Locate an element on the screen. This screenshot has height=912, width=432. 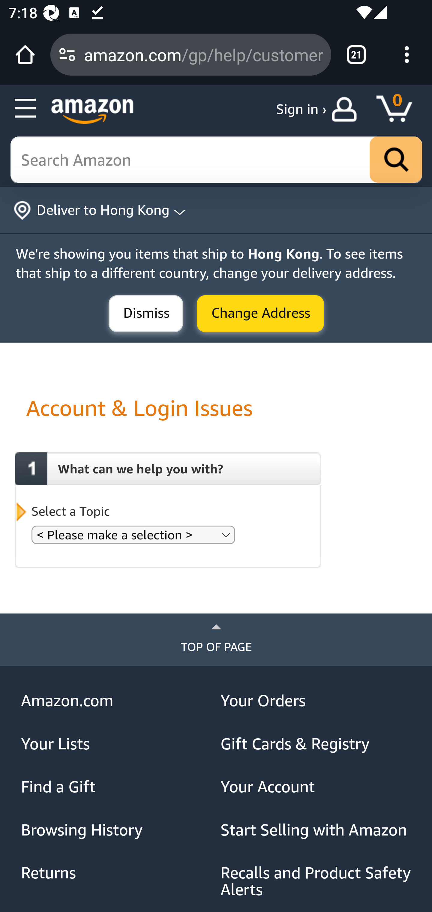
Returns is located at coordinates (117, 872).